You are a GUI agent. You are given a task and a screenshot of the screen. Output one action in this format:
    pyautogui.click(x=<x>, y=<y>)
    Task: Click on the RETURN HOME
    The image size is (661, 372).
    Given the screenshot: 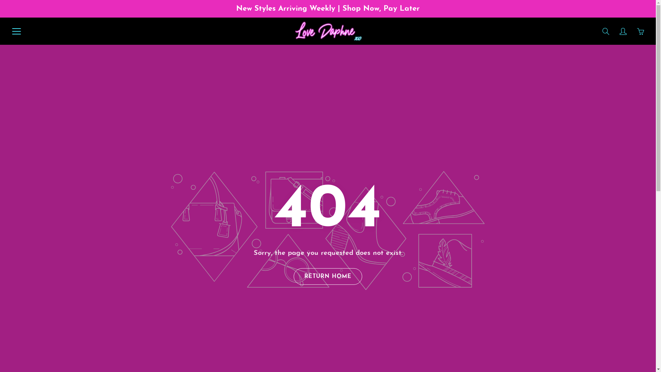 What is the action you would take?
    pyautogui.click(x=328, y=277)
    